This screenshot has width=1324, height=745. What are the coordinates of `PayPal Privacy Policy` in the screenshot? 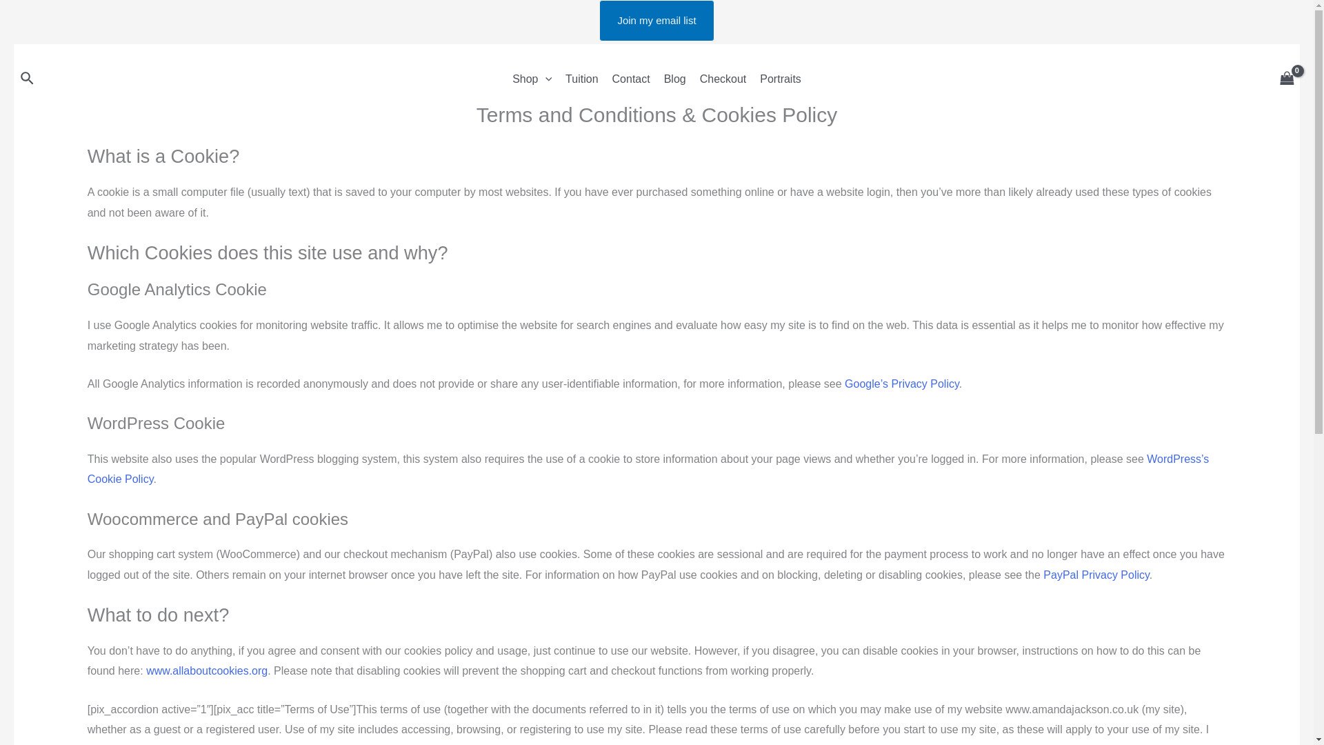 It's located at (1096, 575).